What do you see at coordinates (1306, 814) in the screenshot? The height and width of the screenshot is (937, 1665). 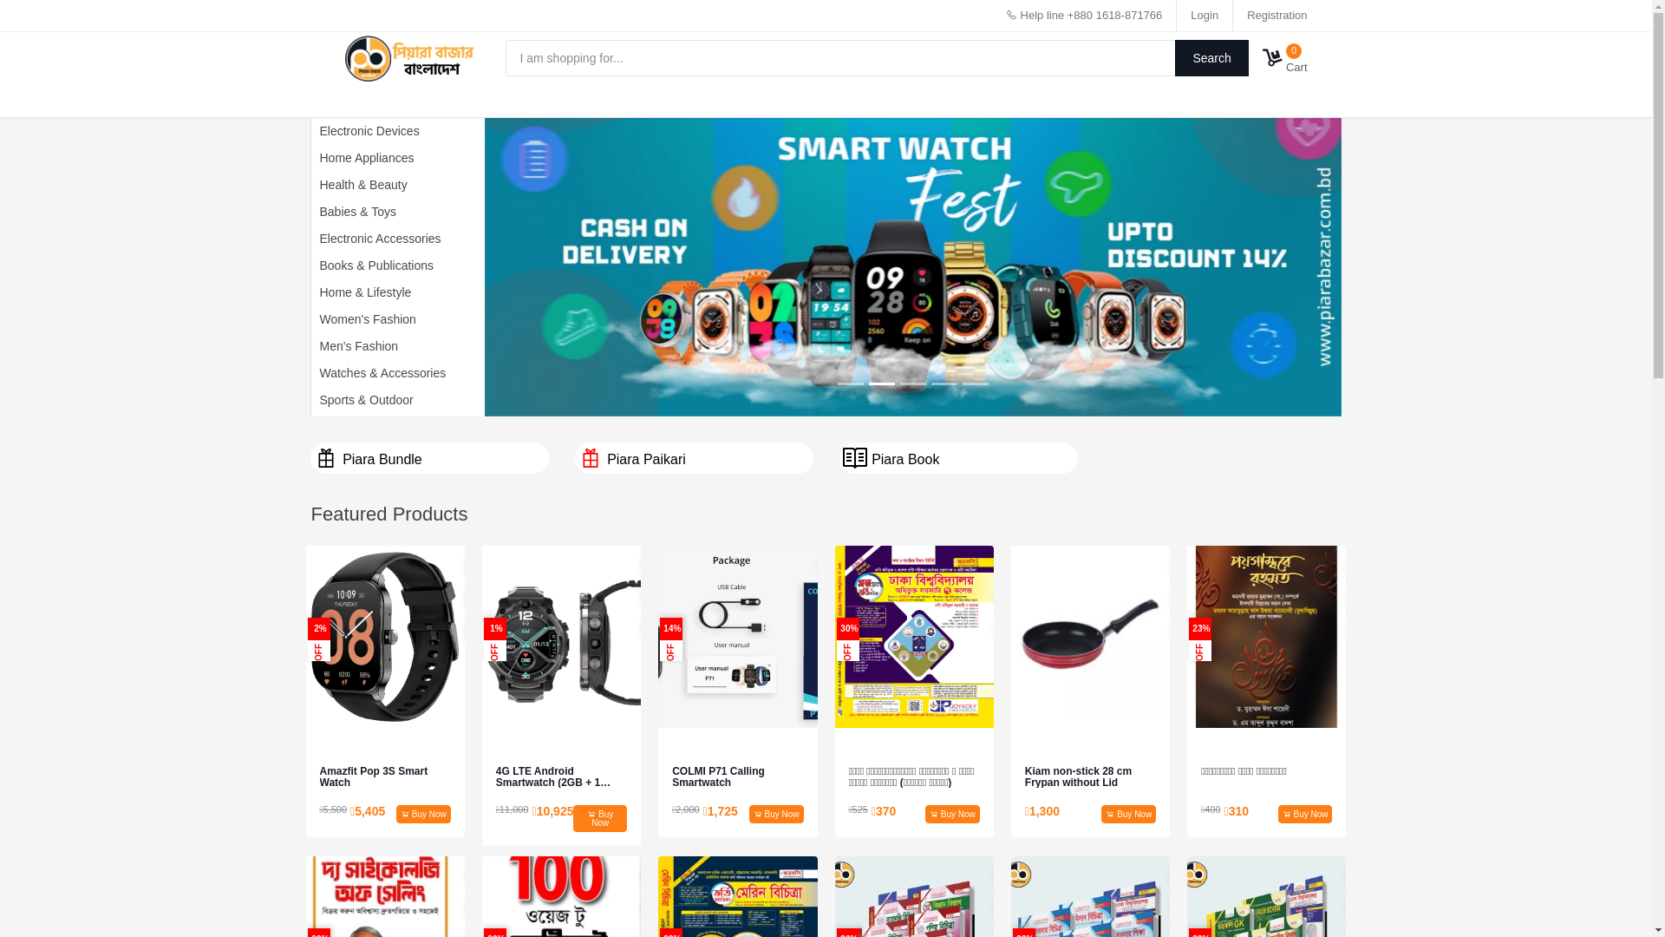 I see `Buy Now` at bounding box center [1306, 814].